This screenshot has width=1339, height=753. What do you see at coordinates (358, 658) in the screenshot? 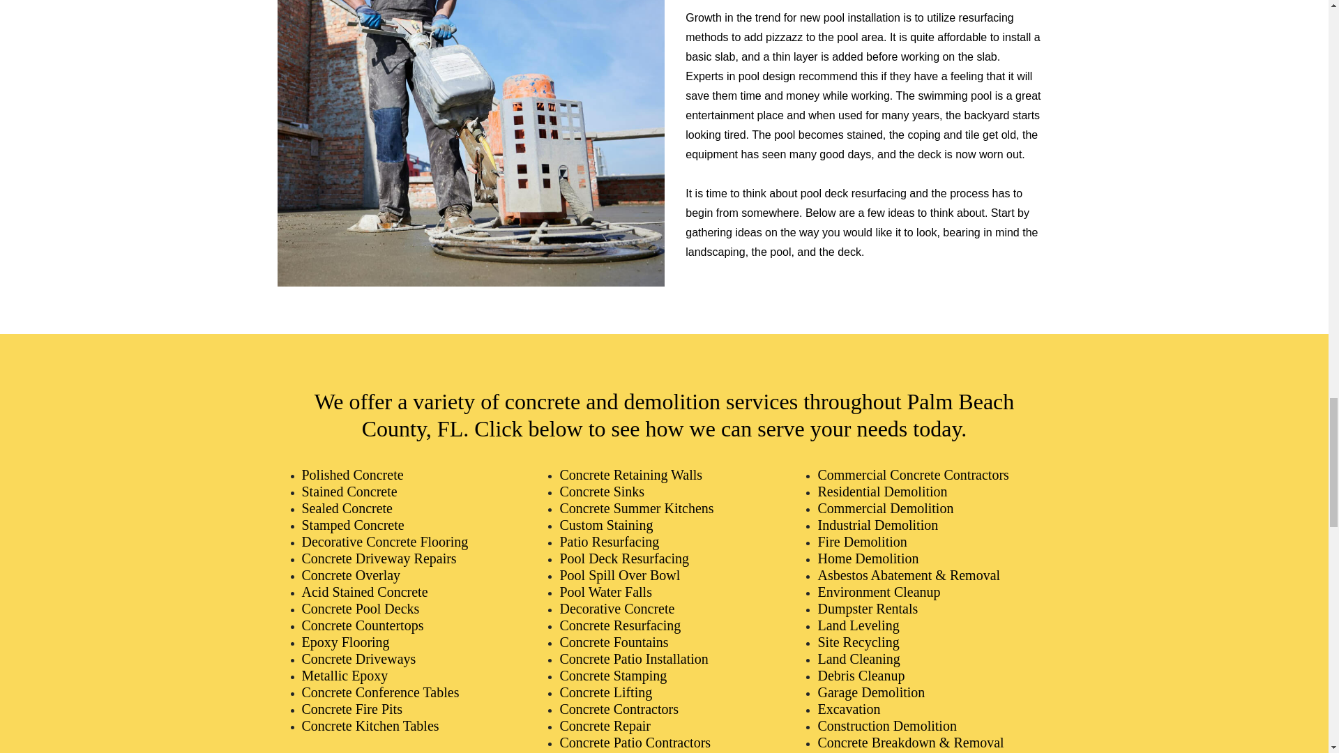
I see `Concrete Driveways` at bounding box center [358, 658].